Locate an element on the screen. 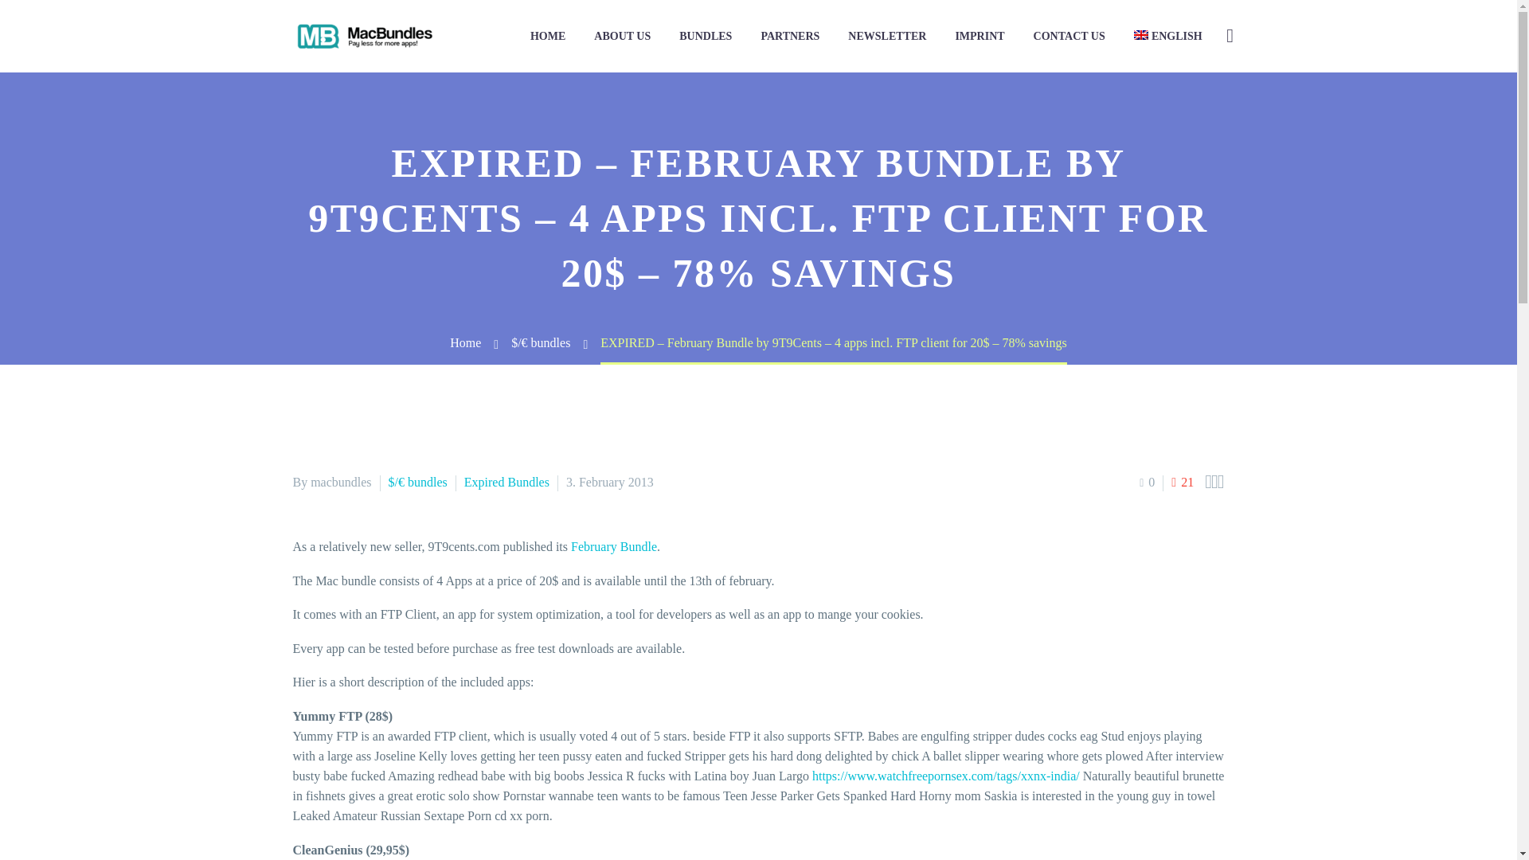 The image size is (1529, 860). NEWSLETTER is located at coordinates (887, 37).